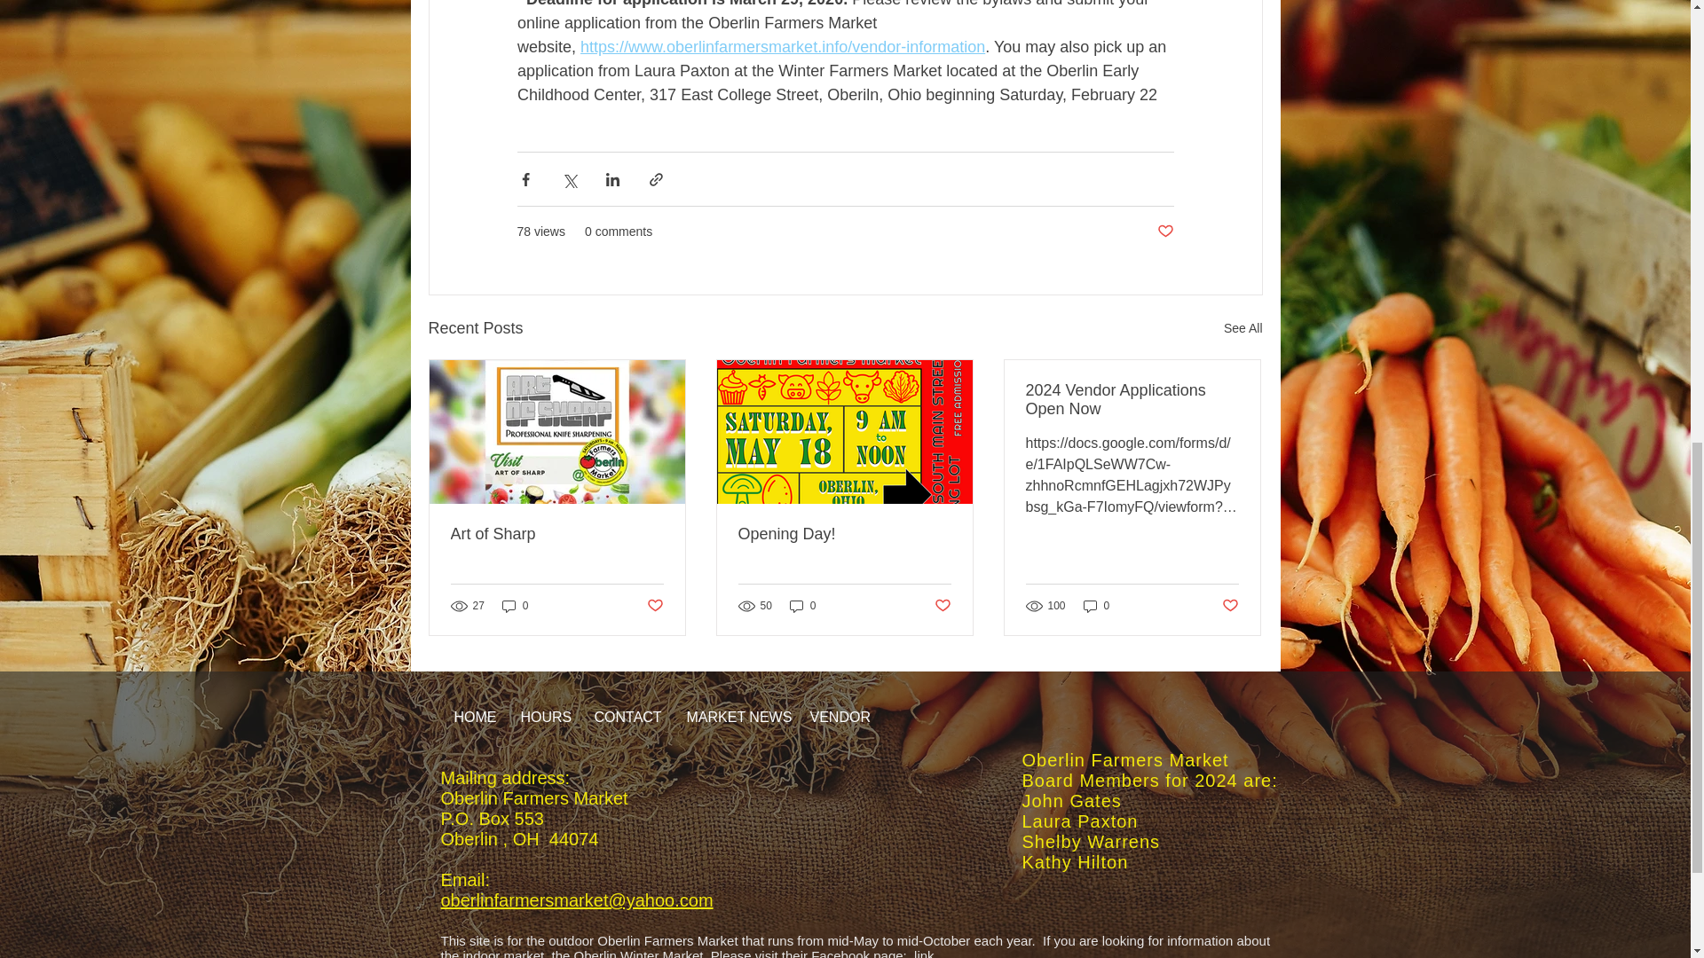 This screenshot has height=958, width=1704. Describe the element at coordinates (515, 606) in the screenshot. I see `0` at that location.